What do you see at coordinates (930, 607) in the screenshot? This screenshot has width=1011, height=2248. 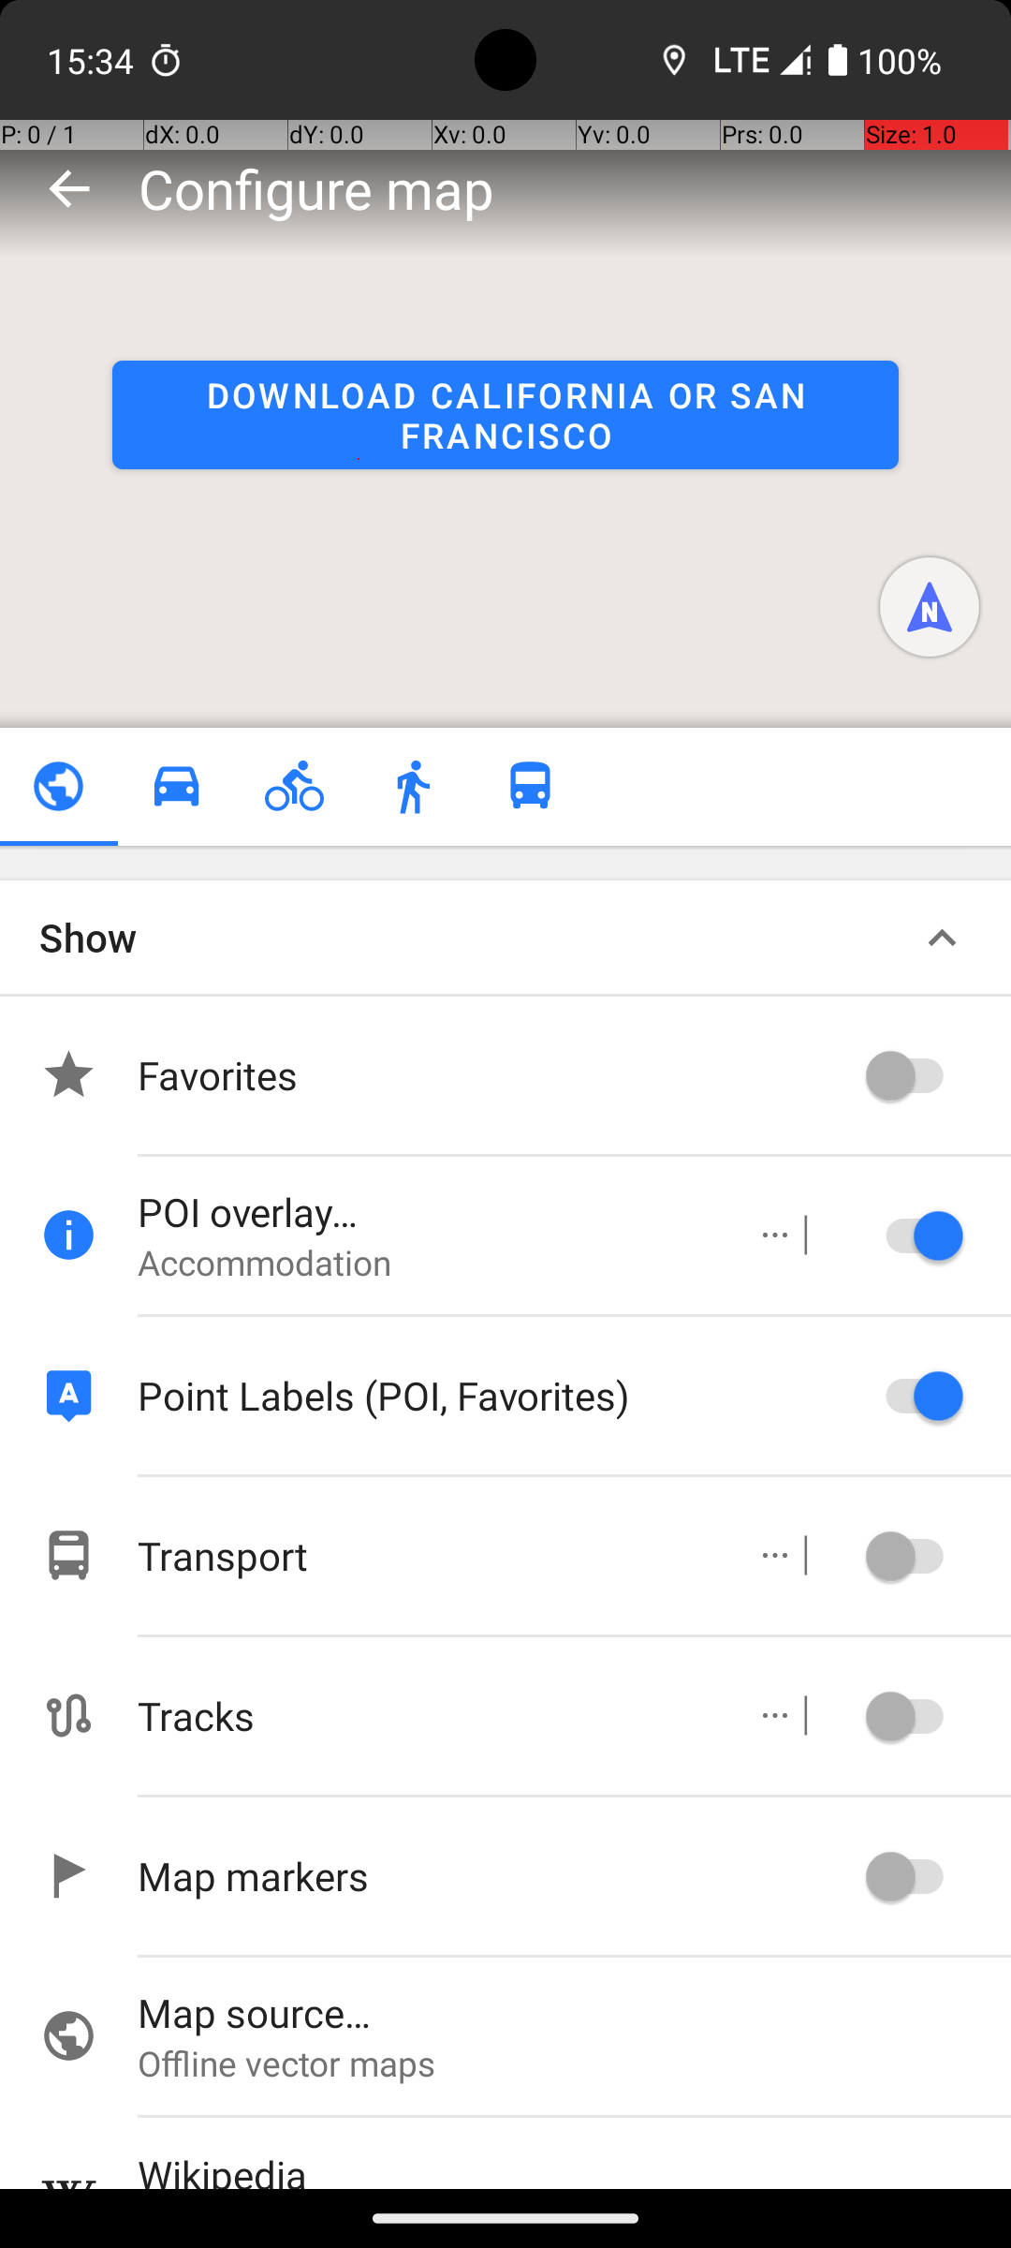 I see `Movement direction` at bounding box center [930, 607].